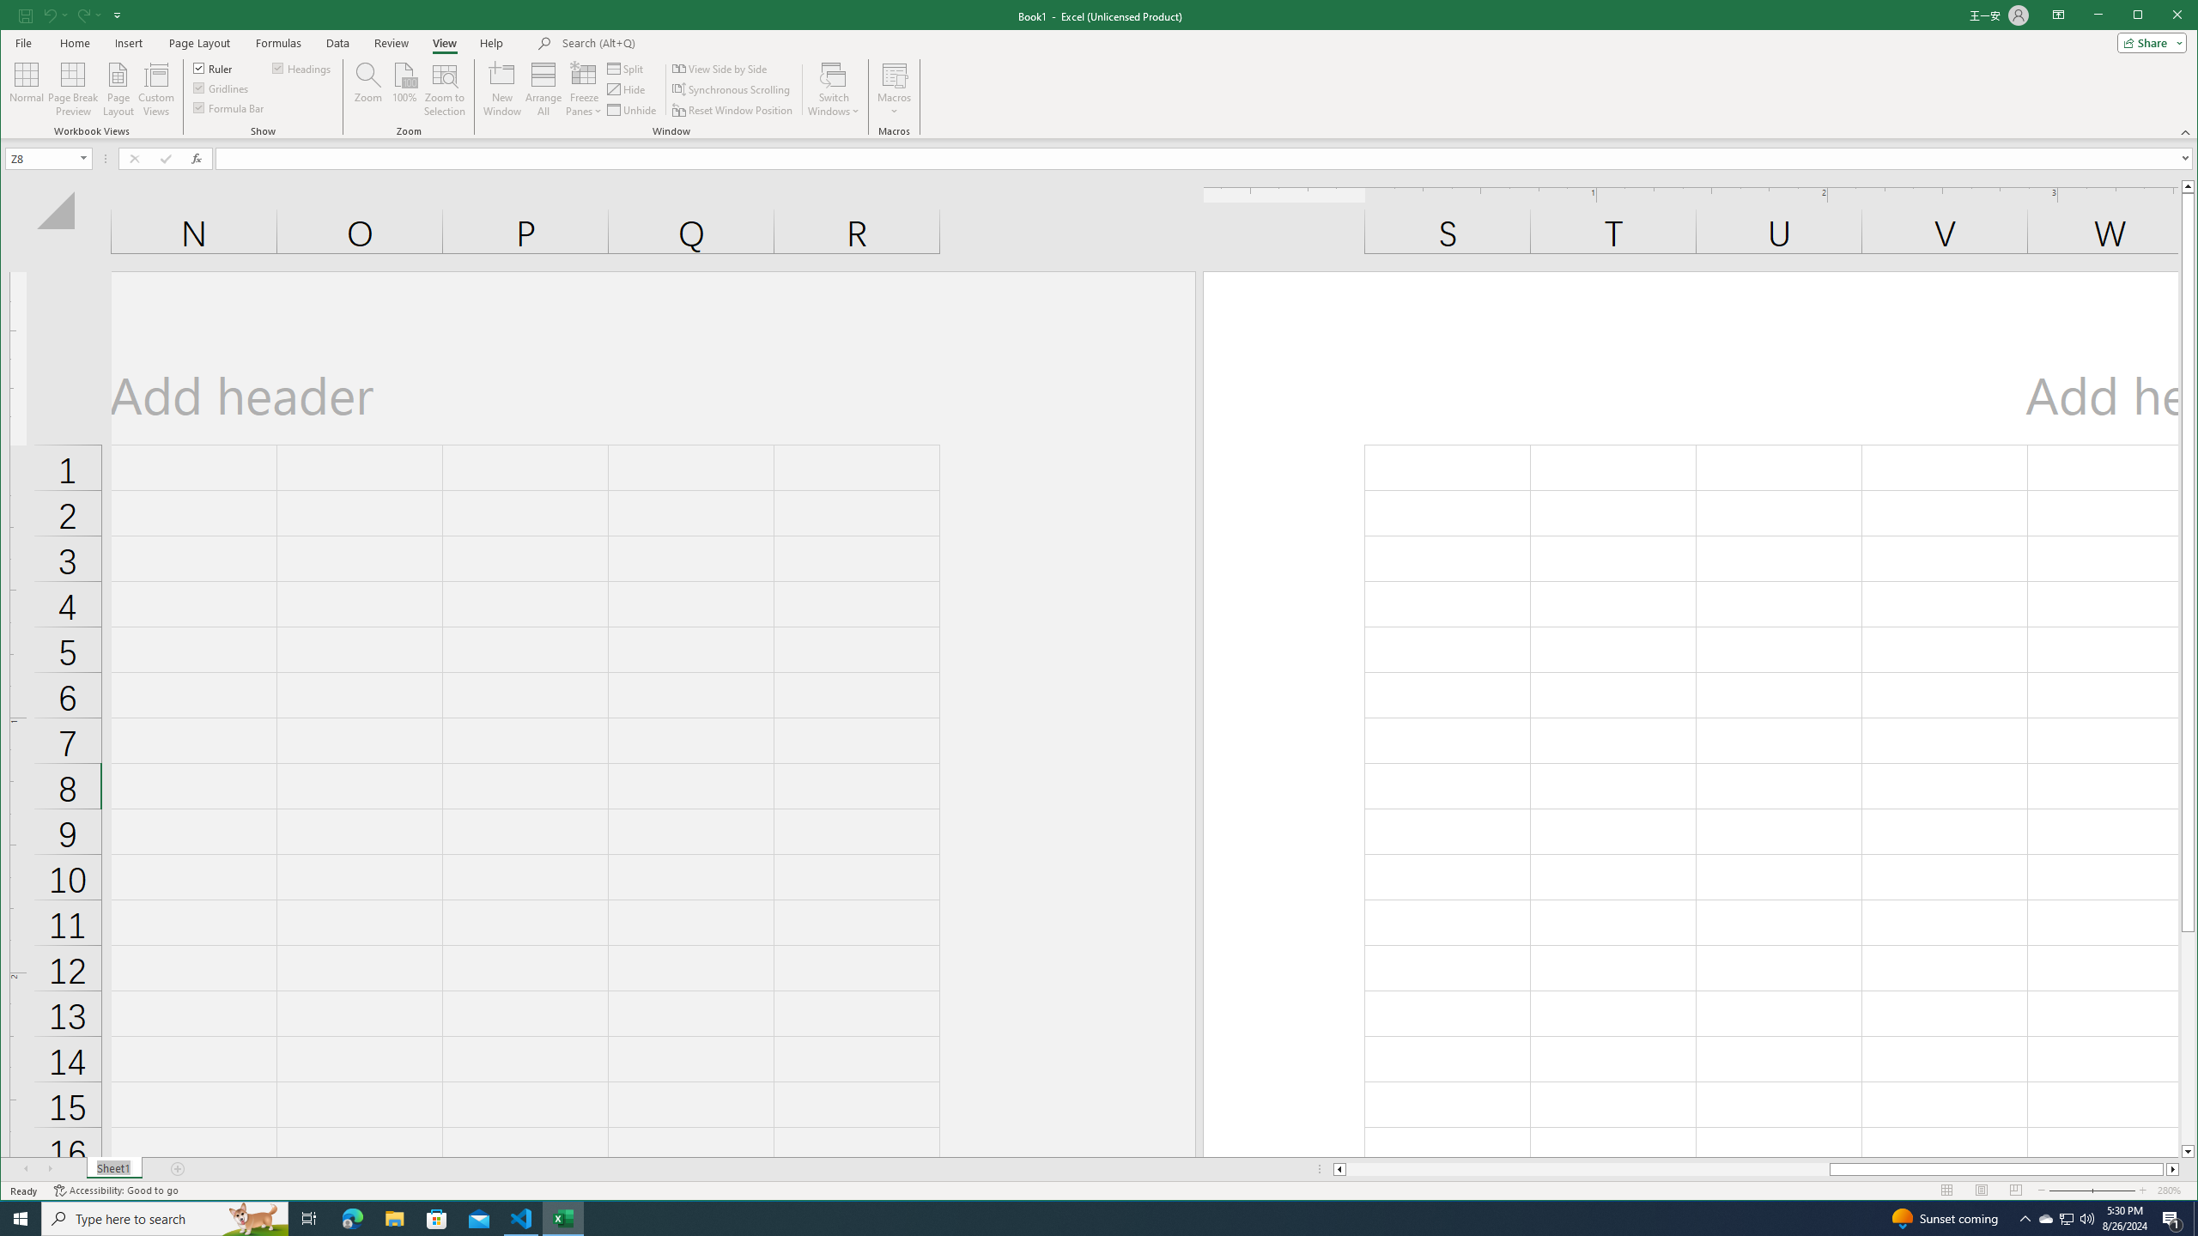 The height and width of the screenshot is (1236, 2198). Describe the element at coordinates (394, 1219) in the screenshot. I see `File Explorer` at that location.